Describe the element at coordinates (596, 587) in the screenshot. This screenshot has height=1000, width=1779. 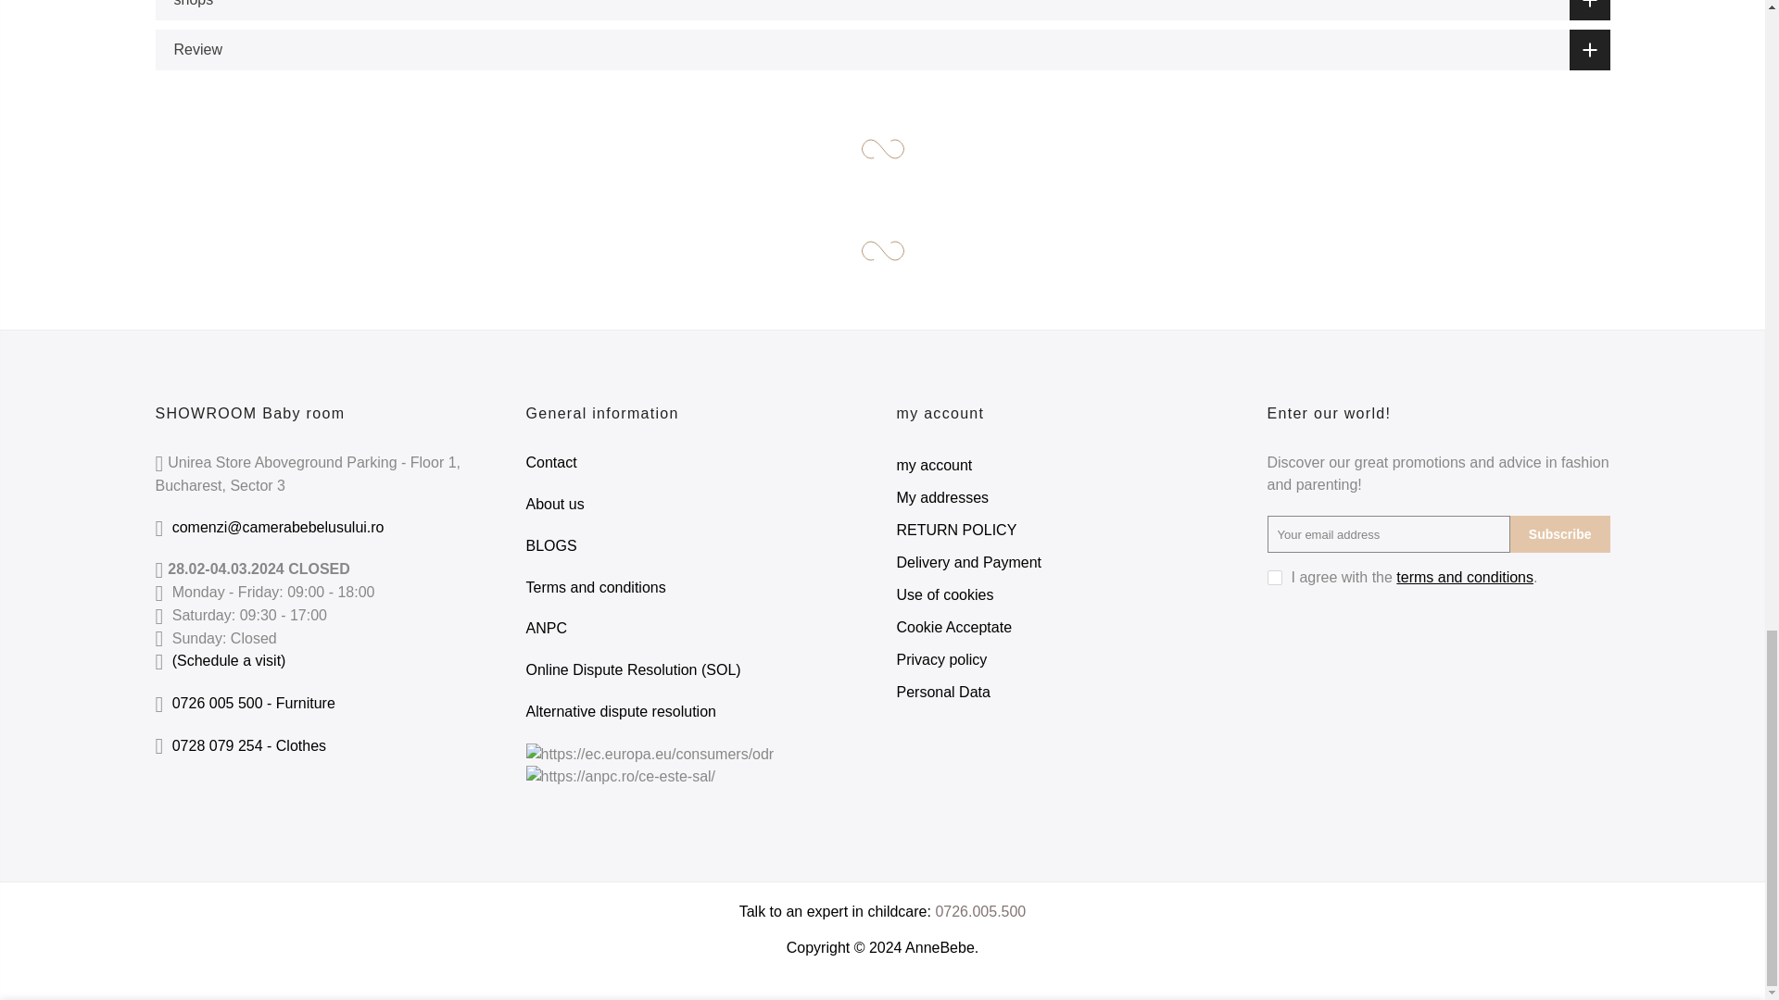
I see `Baby Room Terms and Conditions` at that location.